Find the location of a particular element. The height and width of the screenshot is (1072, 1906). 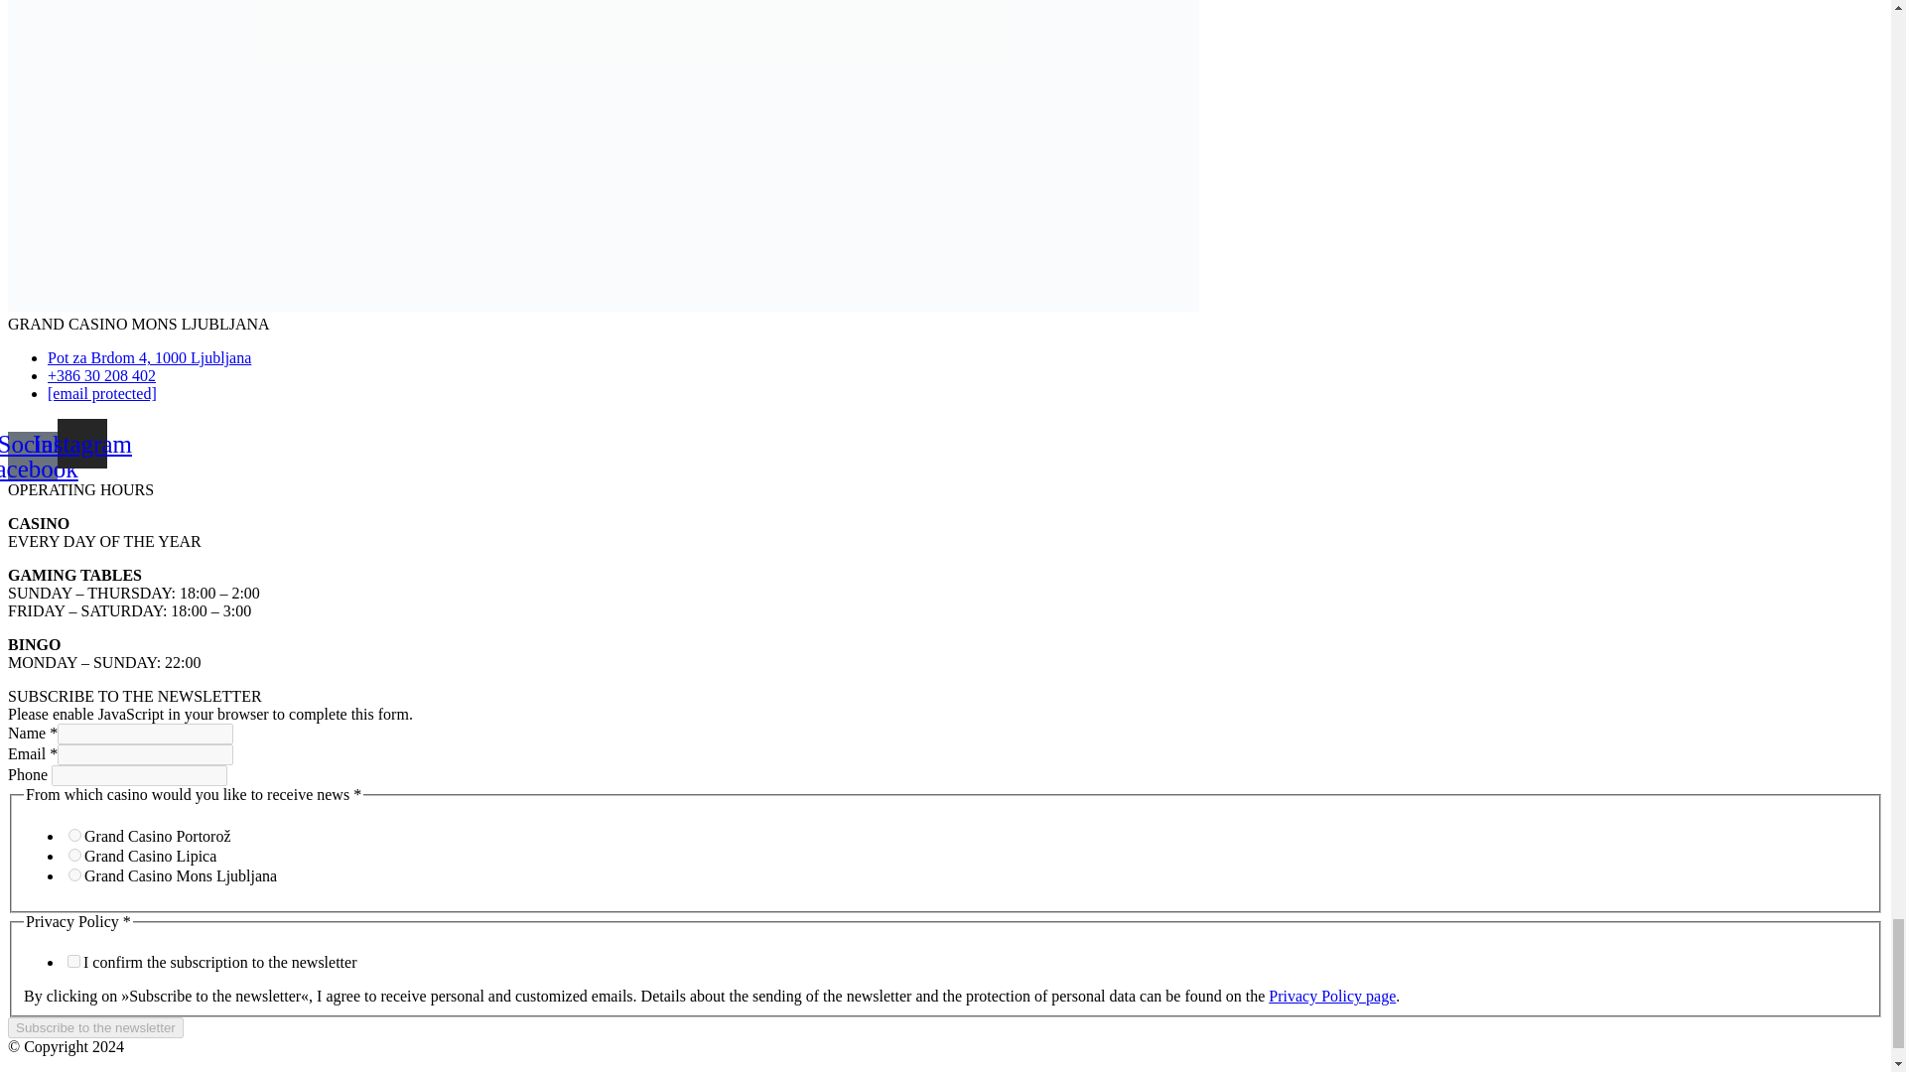

I confirm the subscription to the newsletter is located at coordinates (73, 961).